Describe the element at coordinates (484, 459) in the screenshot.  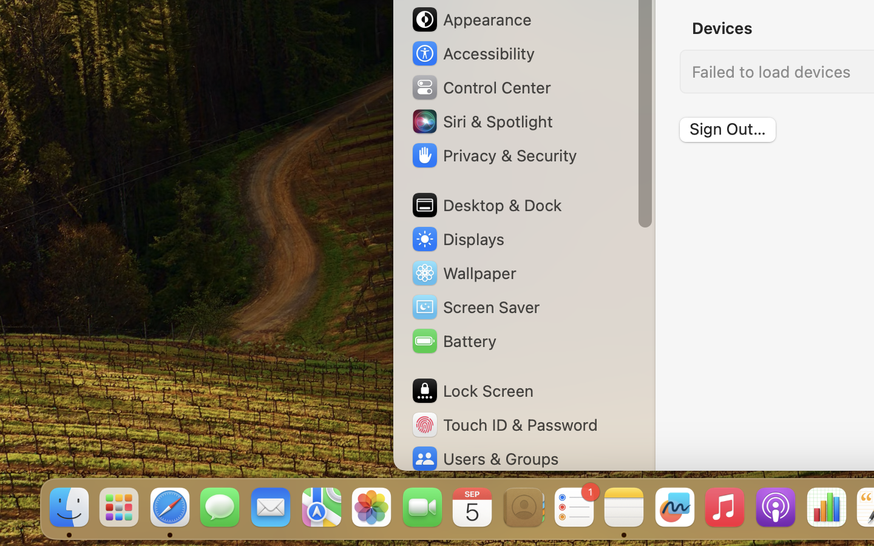
I see `Users & Groups` at that location.